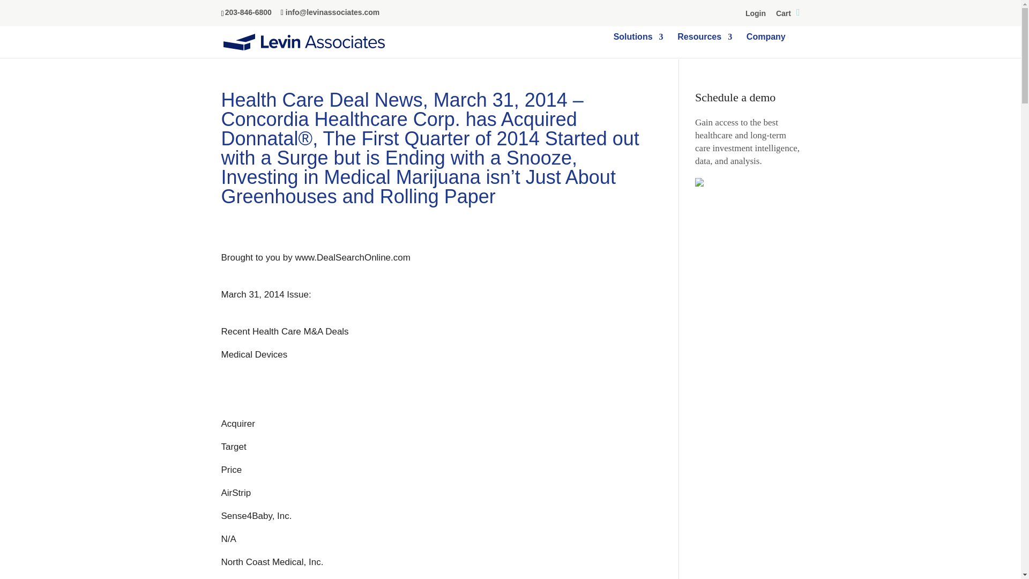  Describe the element at coordinates (788, 15) in the screenshot. I see `Cart` at that location.